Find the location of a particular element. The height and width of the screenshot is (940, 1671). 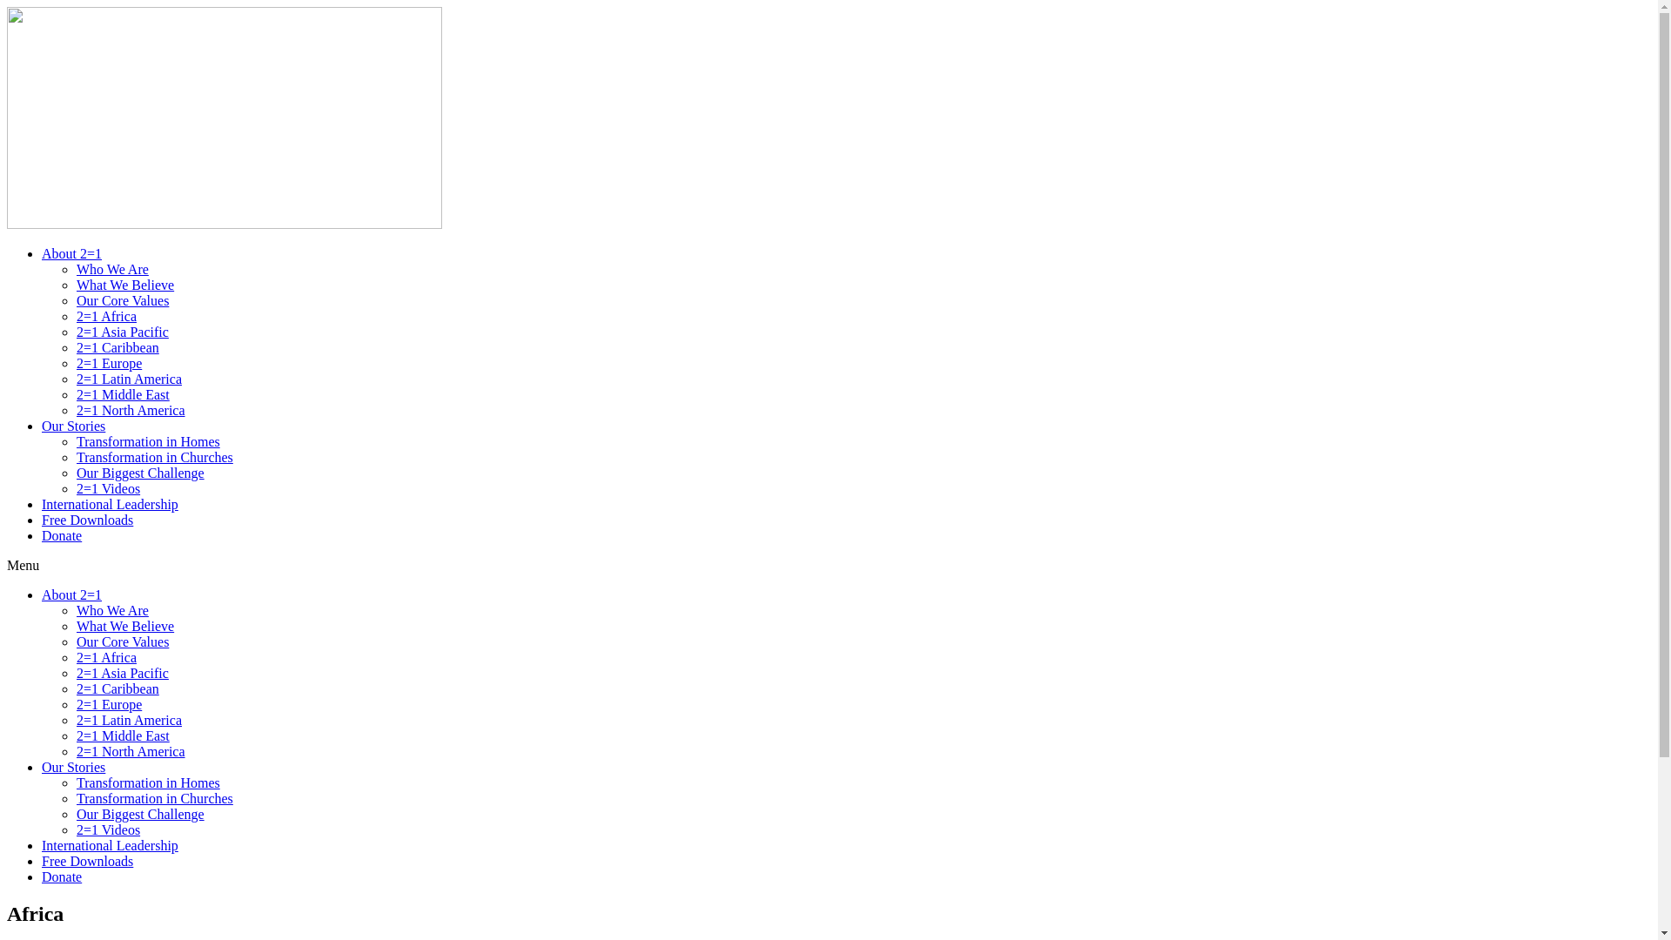

2=1 Videos is located at coordinates (108, 830).